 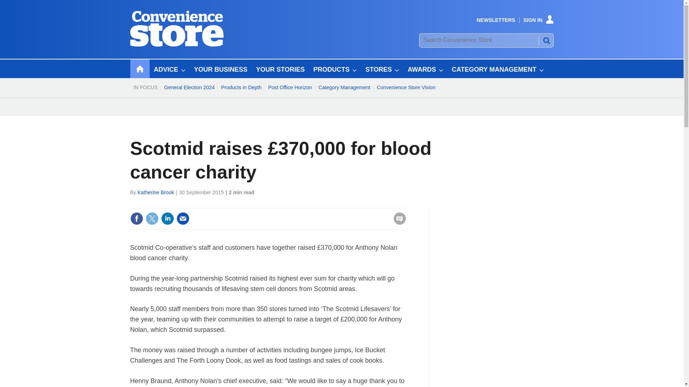 What do you see at coordinates (398, 223) in the screenshot?
I see `No comments` at bounding box center [398, 223].